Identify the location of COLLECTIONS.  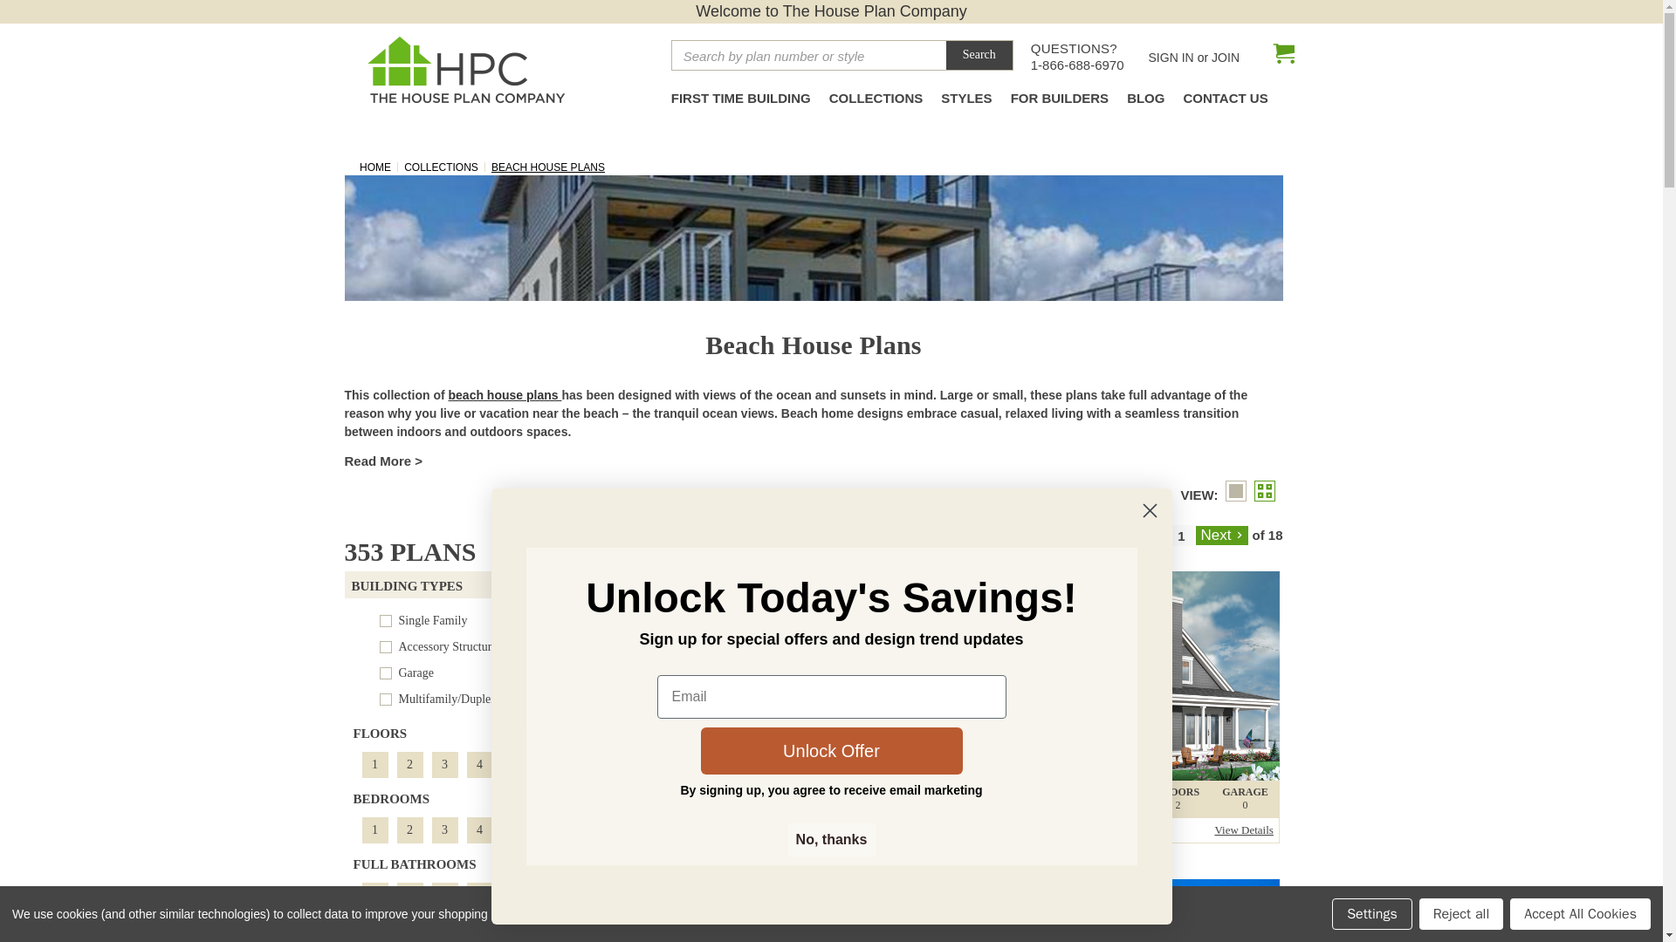
(876, 103).